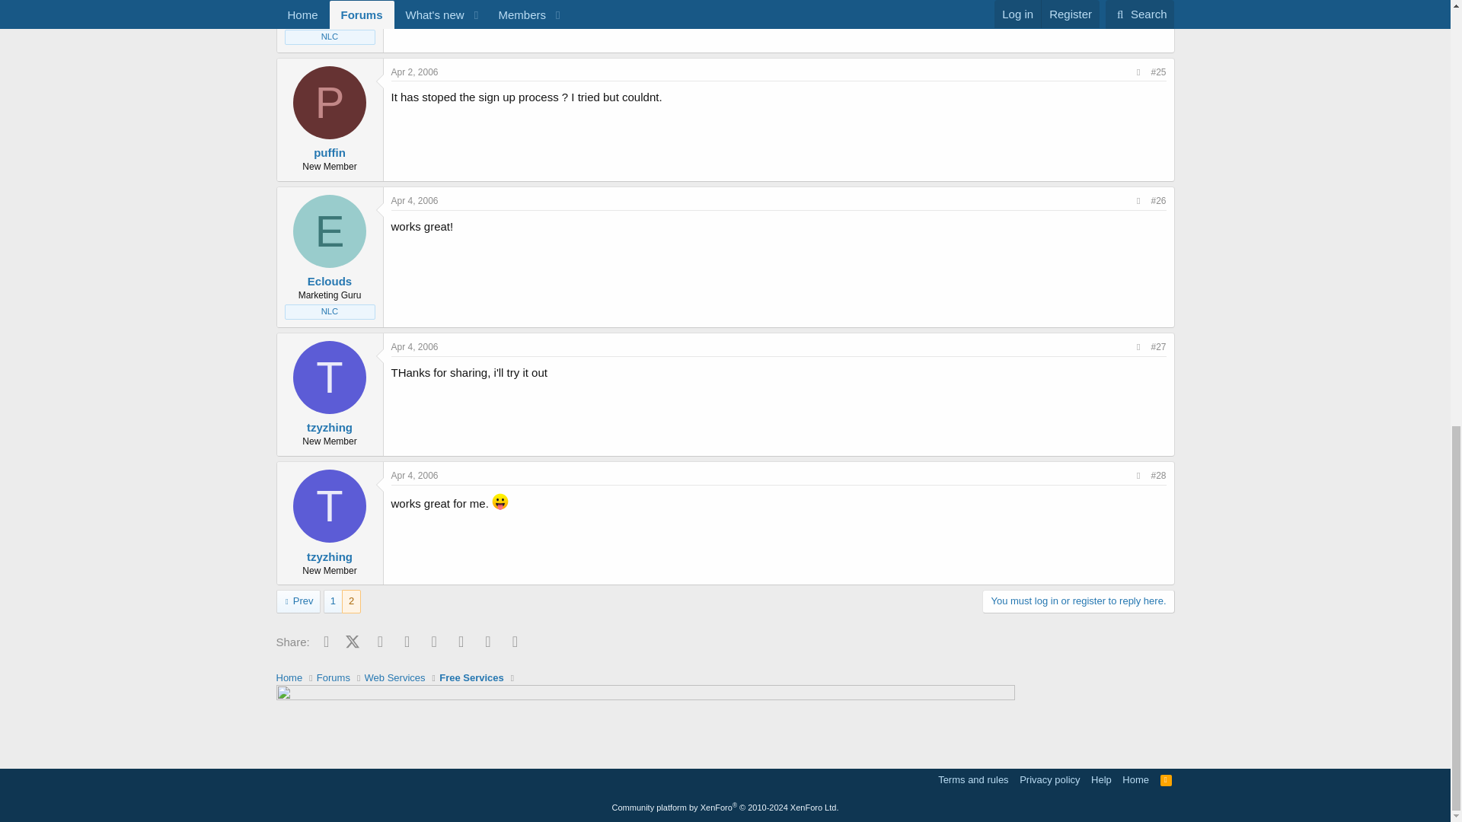 The image size is (1462, 822). What do you see at coordinates (415, 347) in the screenshot?
I see `Apr 4, 2006 at 10:14 AM` at bounding box center [415, 347].